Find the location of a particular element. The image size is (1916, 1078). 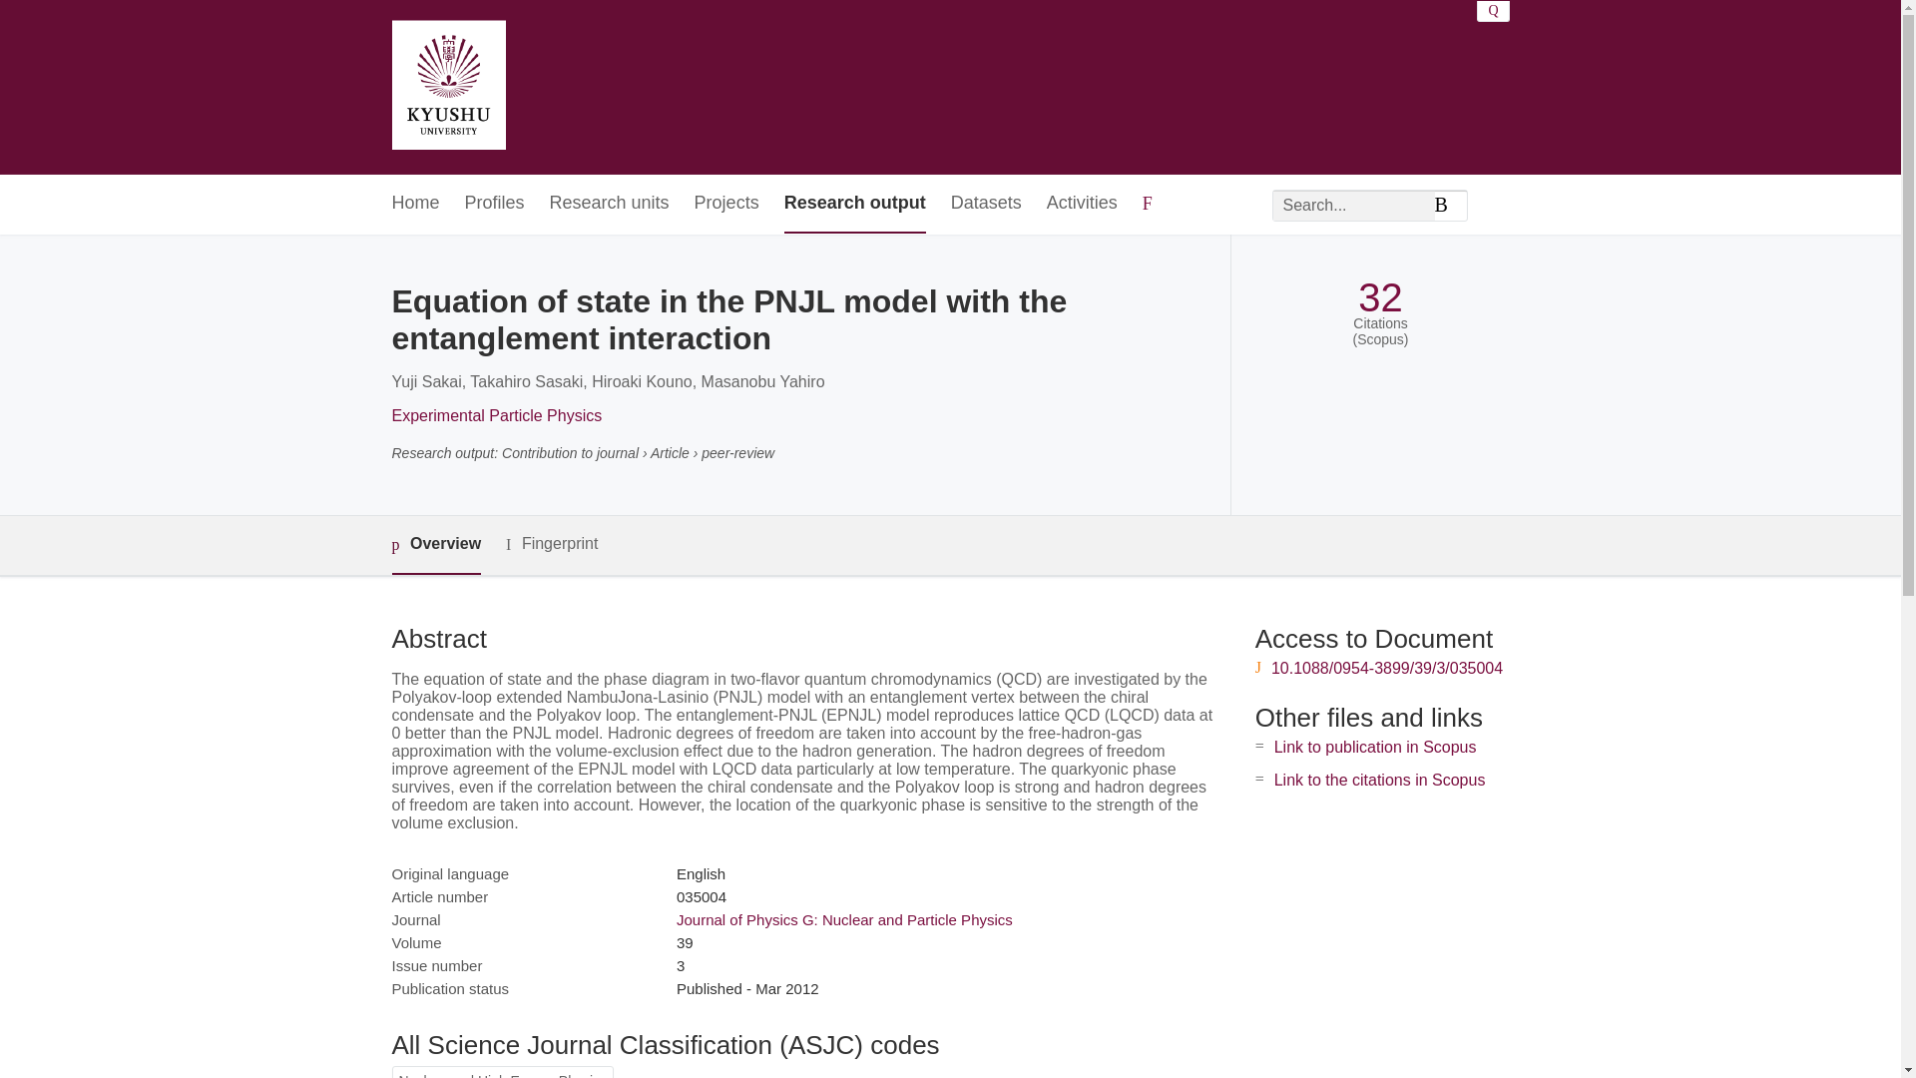

Datasets is located at coordinates (986, 204).